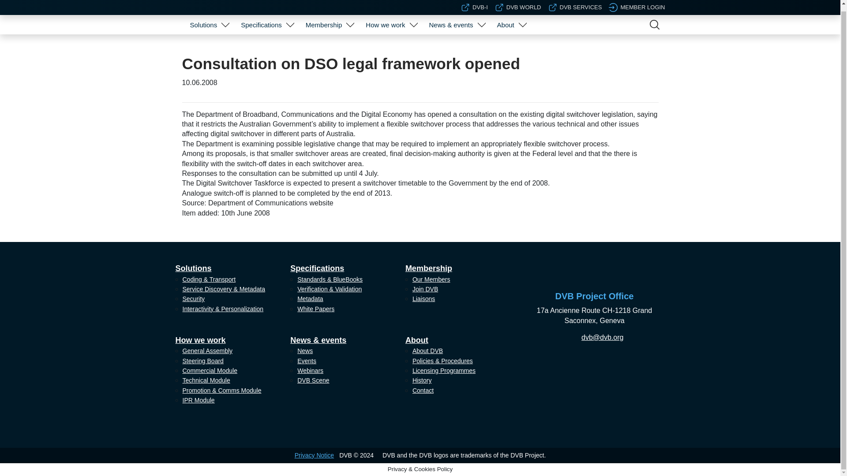 The width and height of the screenshot is (847, 476). I want to click on About, so click(506, 19).